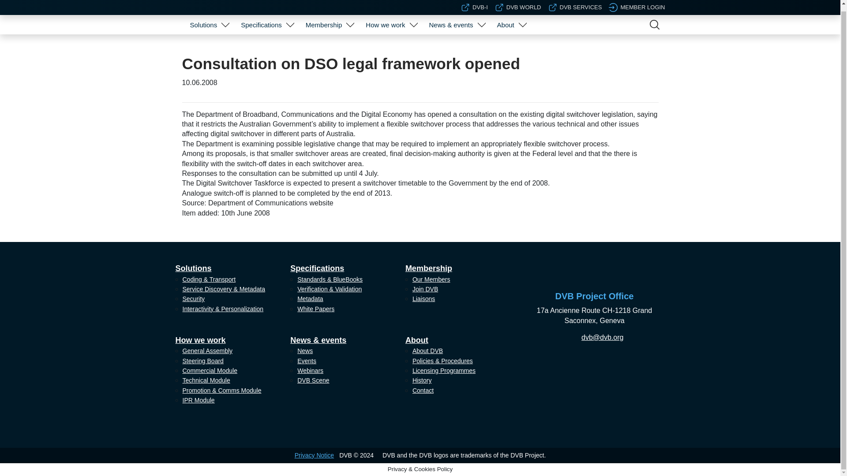 The width and height of the screenshot is (847, 476). I want to click on About, so click(506, 19).